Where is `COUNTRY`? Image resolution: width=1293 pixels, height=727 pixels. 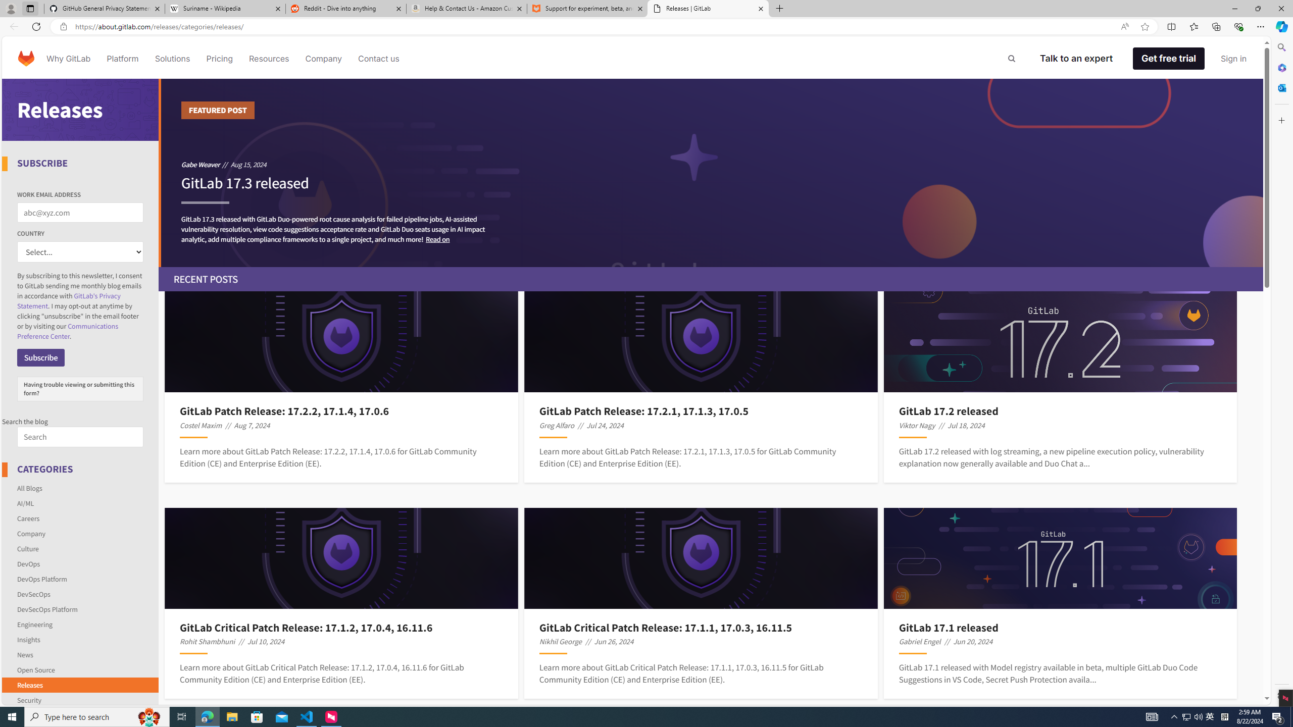 COUNTRY is located at coordinates (80, 252).